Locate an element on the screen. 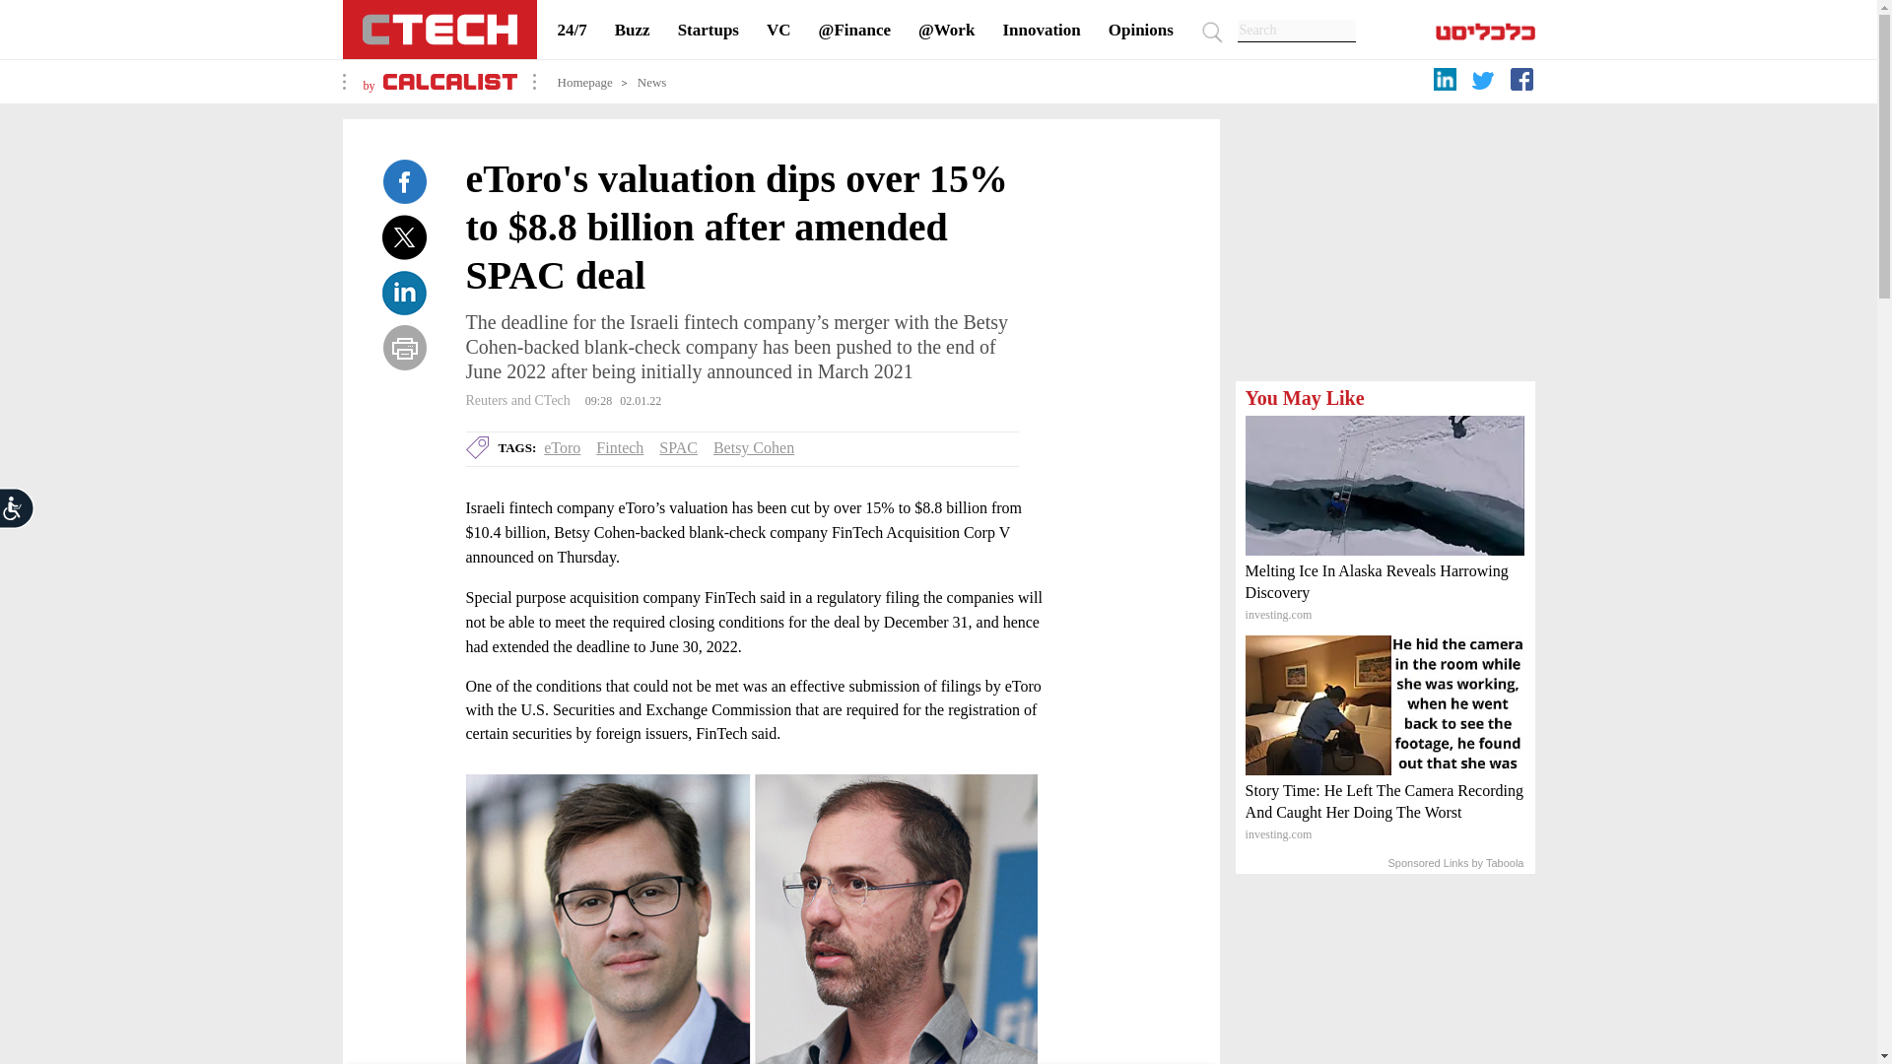 The height and width of the screenshot is (1064, 1892). Startups is located at coordinates (708, 30).